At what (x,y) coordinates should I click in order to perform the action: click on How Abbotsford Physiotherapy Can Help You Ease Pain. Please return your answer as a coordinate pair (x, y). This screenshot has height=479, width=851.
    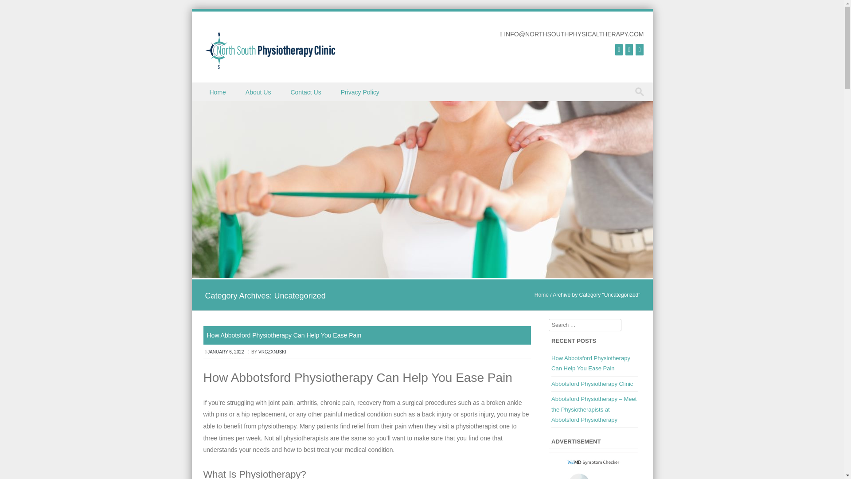
    Looking at the image, I should click on (591, 363).